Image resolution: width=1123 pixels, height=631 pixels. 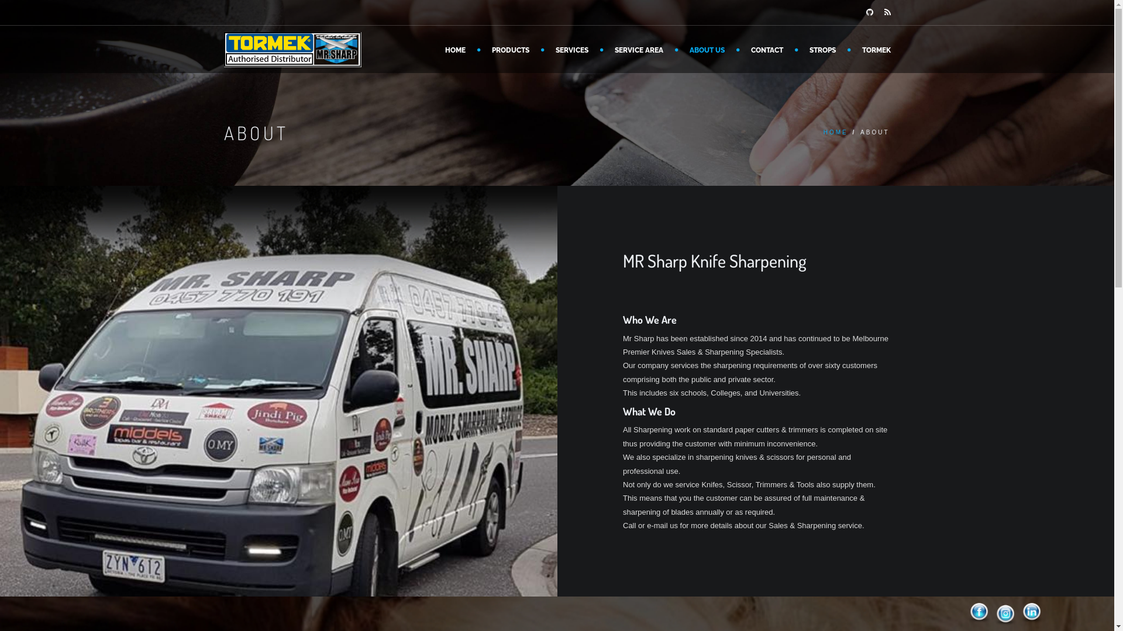 What do you see at coordinates (979, 613) in the screenshot?
I see `Facebook` at bounding box center [979, 613].